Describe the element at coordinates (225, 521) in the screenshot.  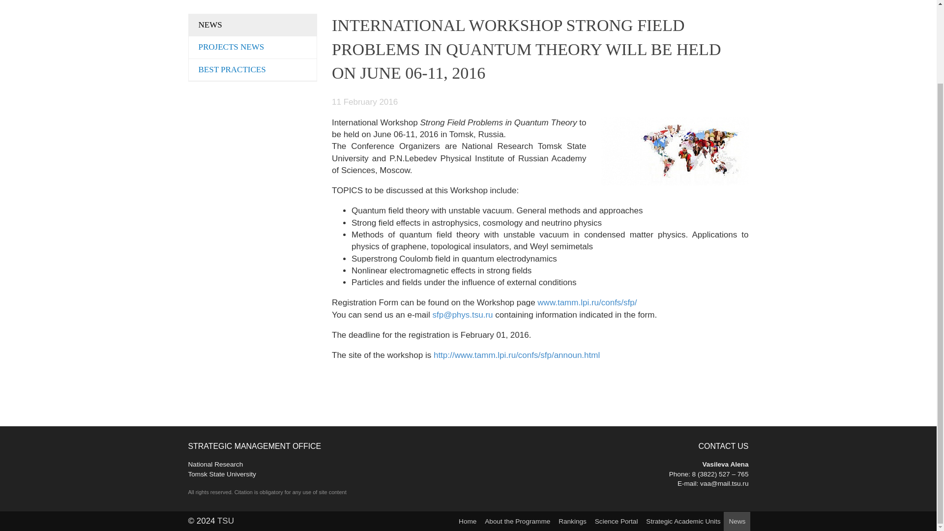
I see `TSU` at that location.